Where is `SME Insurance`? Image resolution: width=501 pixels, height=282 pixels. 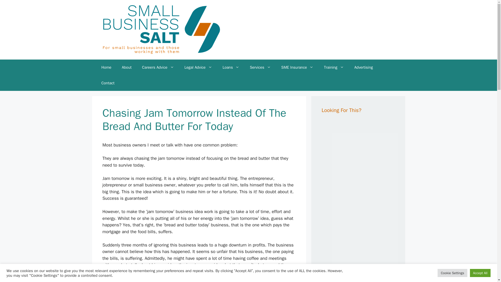
SME Insurance is located at coordinates (297, 67).